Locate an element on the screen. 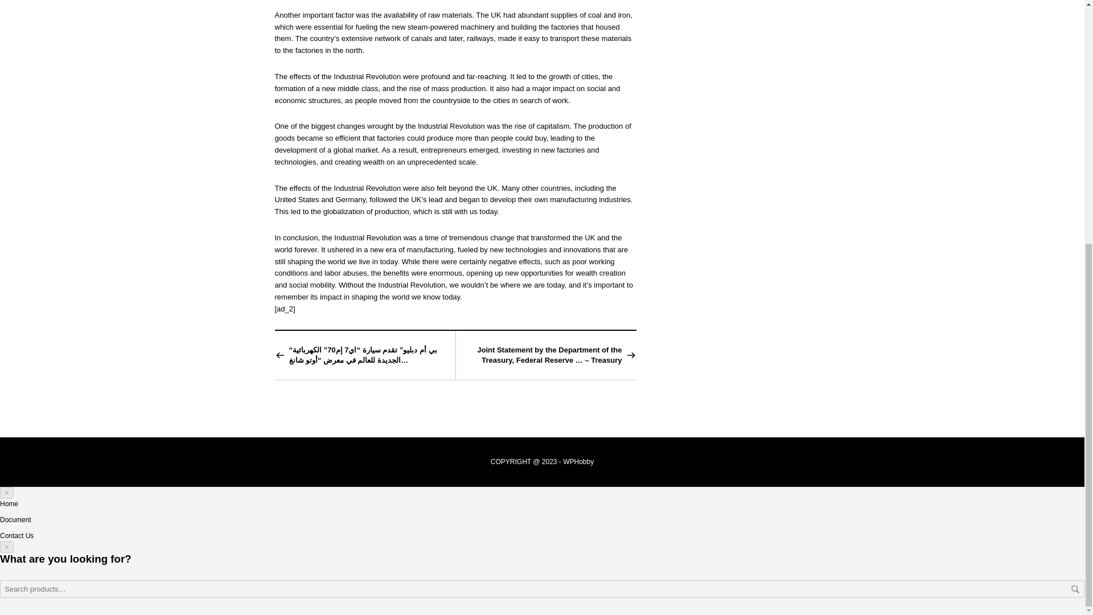  Contact Us is located at coordinates (17, 536).